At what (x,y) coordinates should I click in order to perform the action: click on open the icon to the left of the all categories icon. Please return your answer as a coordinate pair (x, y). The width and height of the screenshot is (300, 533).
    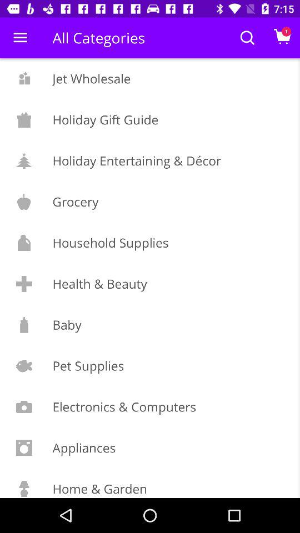
    Looking at the image, I should click on (20, 38).